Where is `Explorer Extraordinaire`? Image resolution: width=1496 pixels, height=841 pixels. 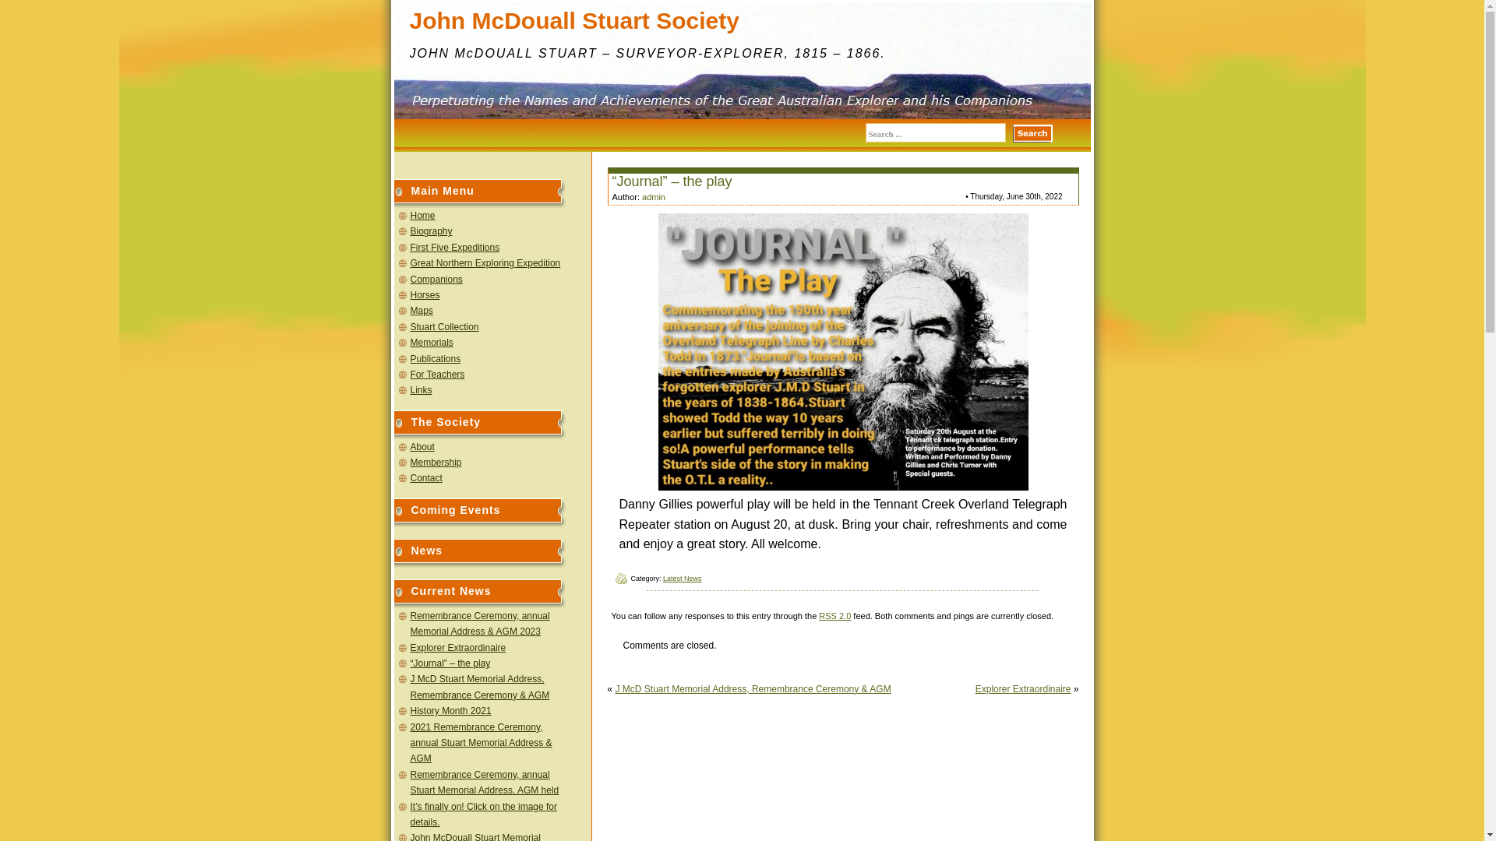
Explorer Extraordinaire is located at coordinates (458, 648).